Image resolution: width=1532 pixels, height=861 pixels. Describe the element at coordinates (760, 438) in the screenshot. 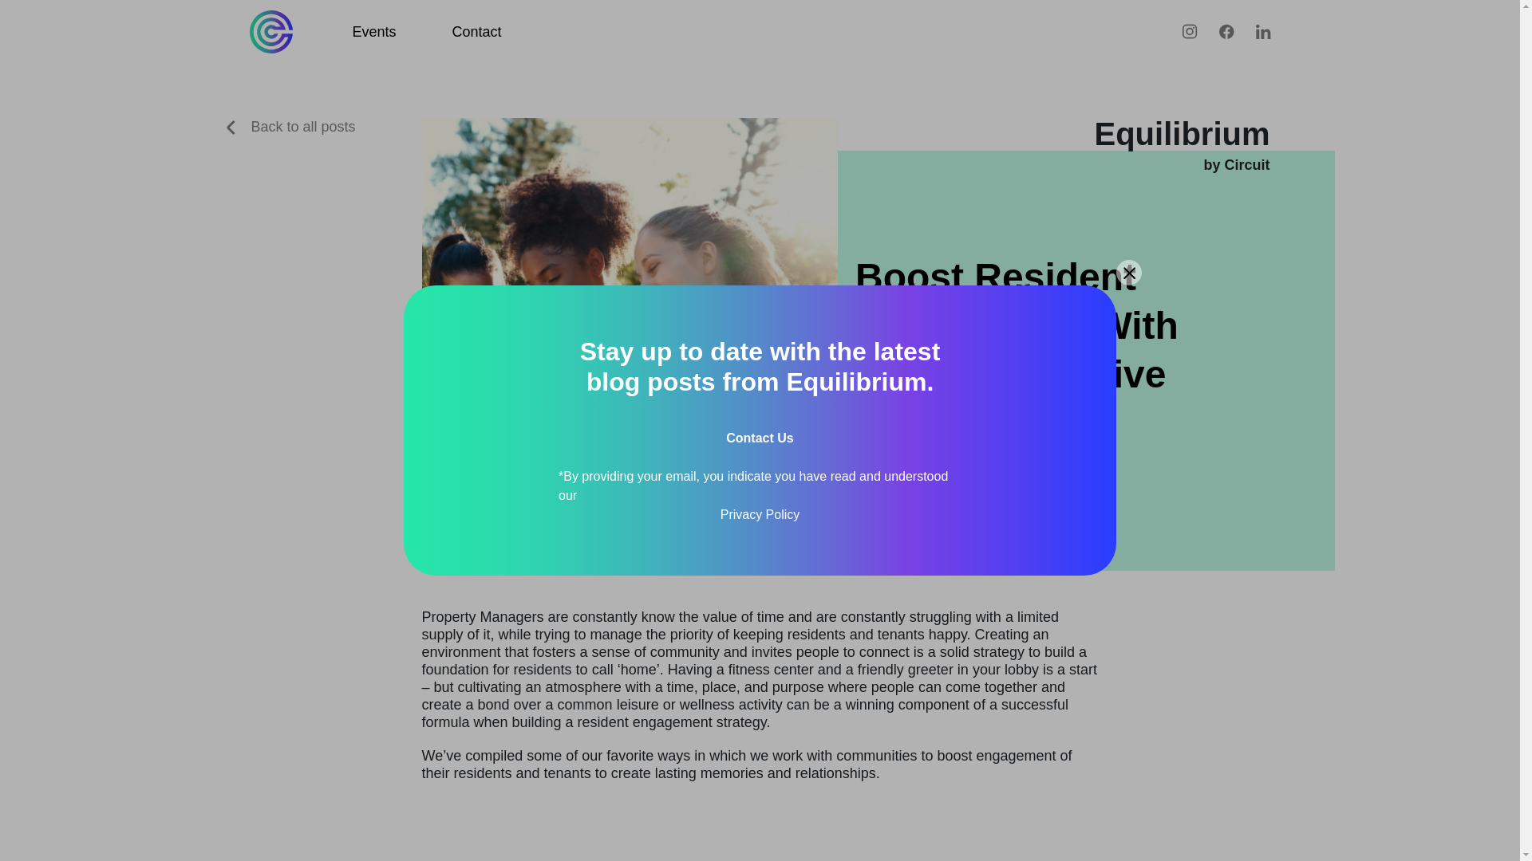

I see `Contact Us` at that location.